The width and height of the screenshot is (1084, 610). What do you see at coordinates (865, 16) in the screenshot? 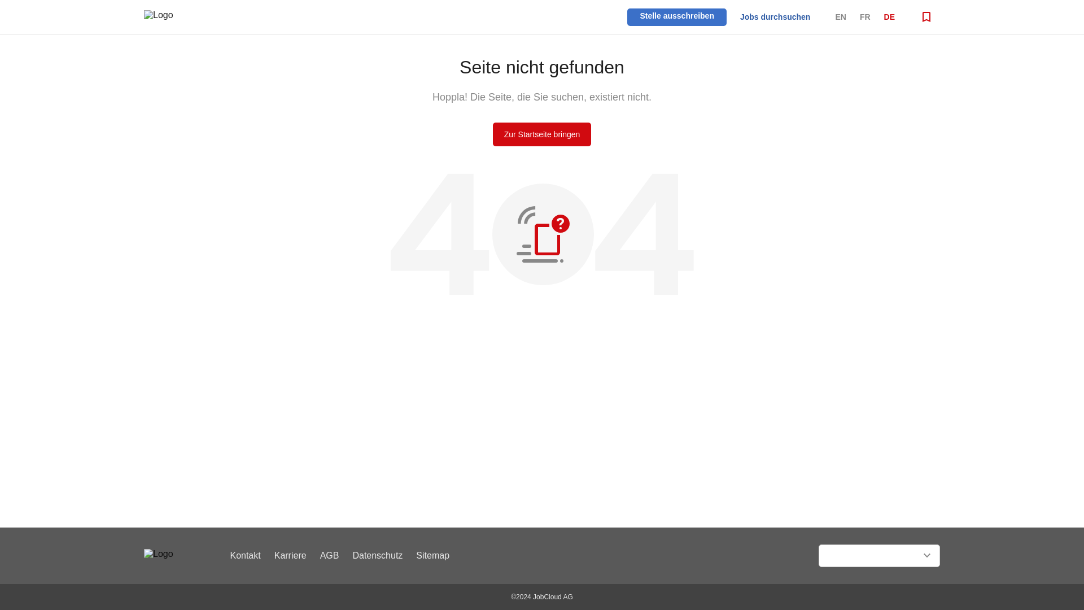
I see `FR` at bounding box center [865, 16].